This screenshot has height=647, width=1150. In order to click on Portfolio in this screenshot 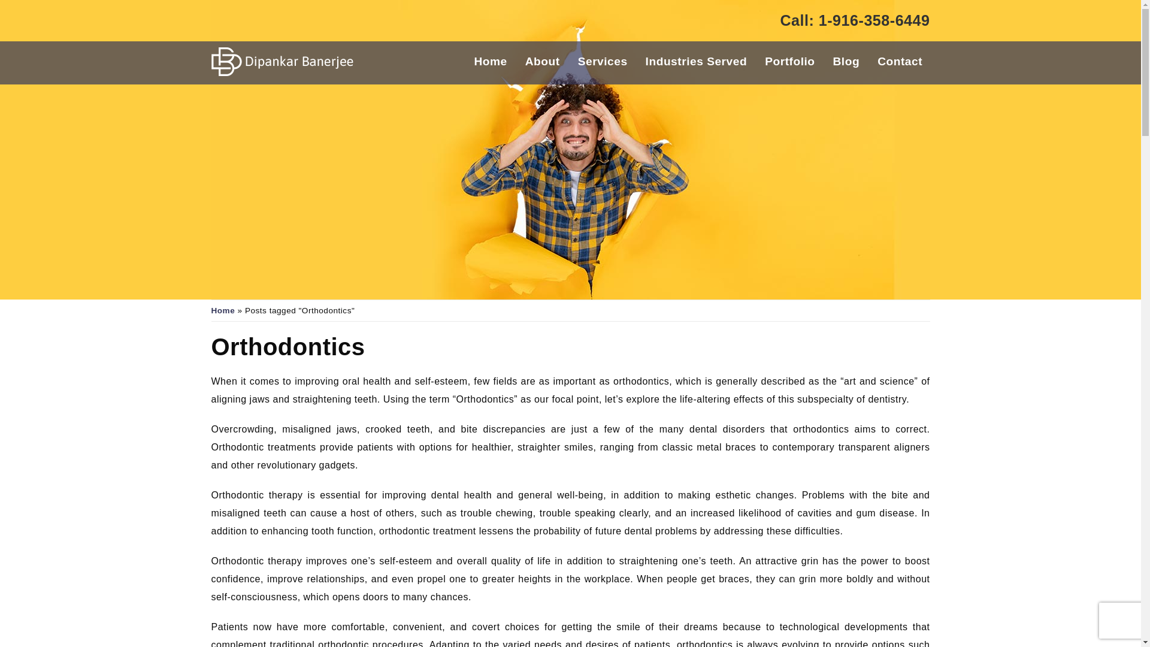, I will do `click(789, 62)`.